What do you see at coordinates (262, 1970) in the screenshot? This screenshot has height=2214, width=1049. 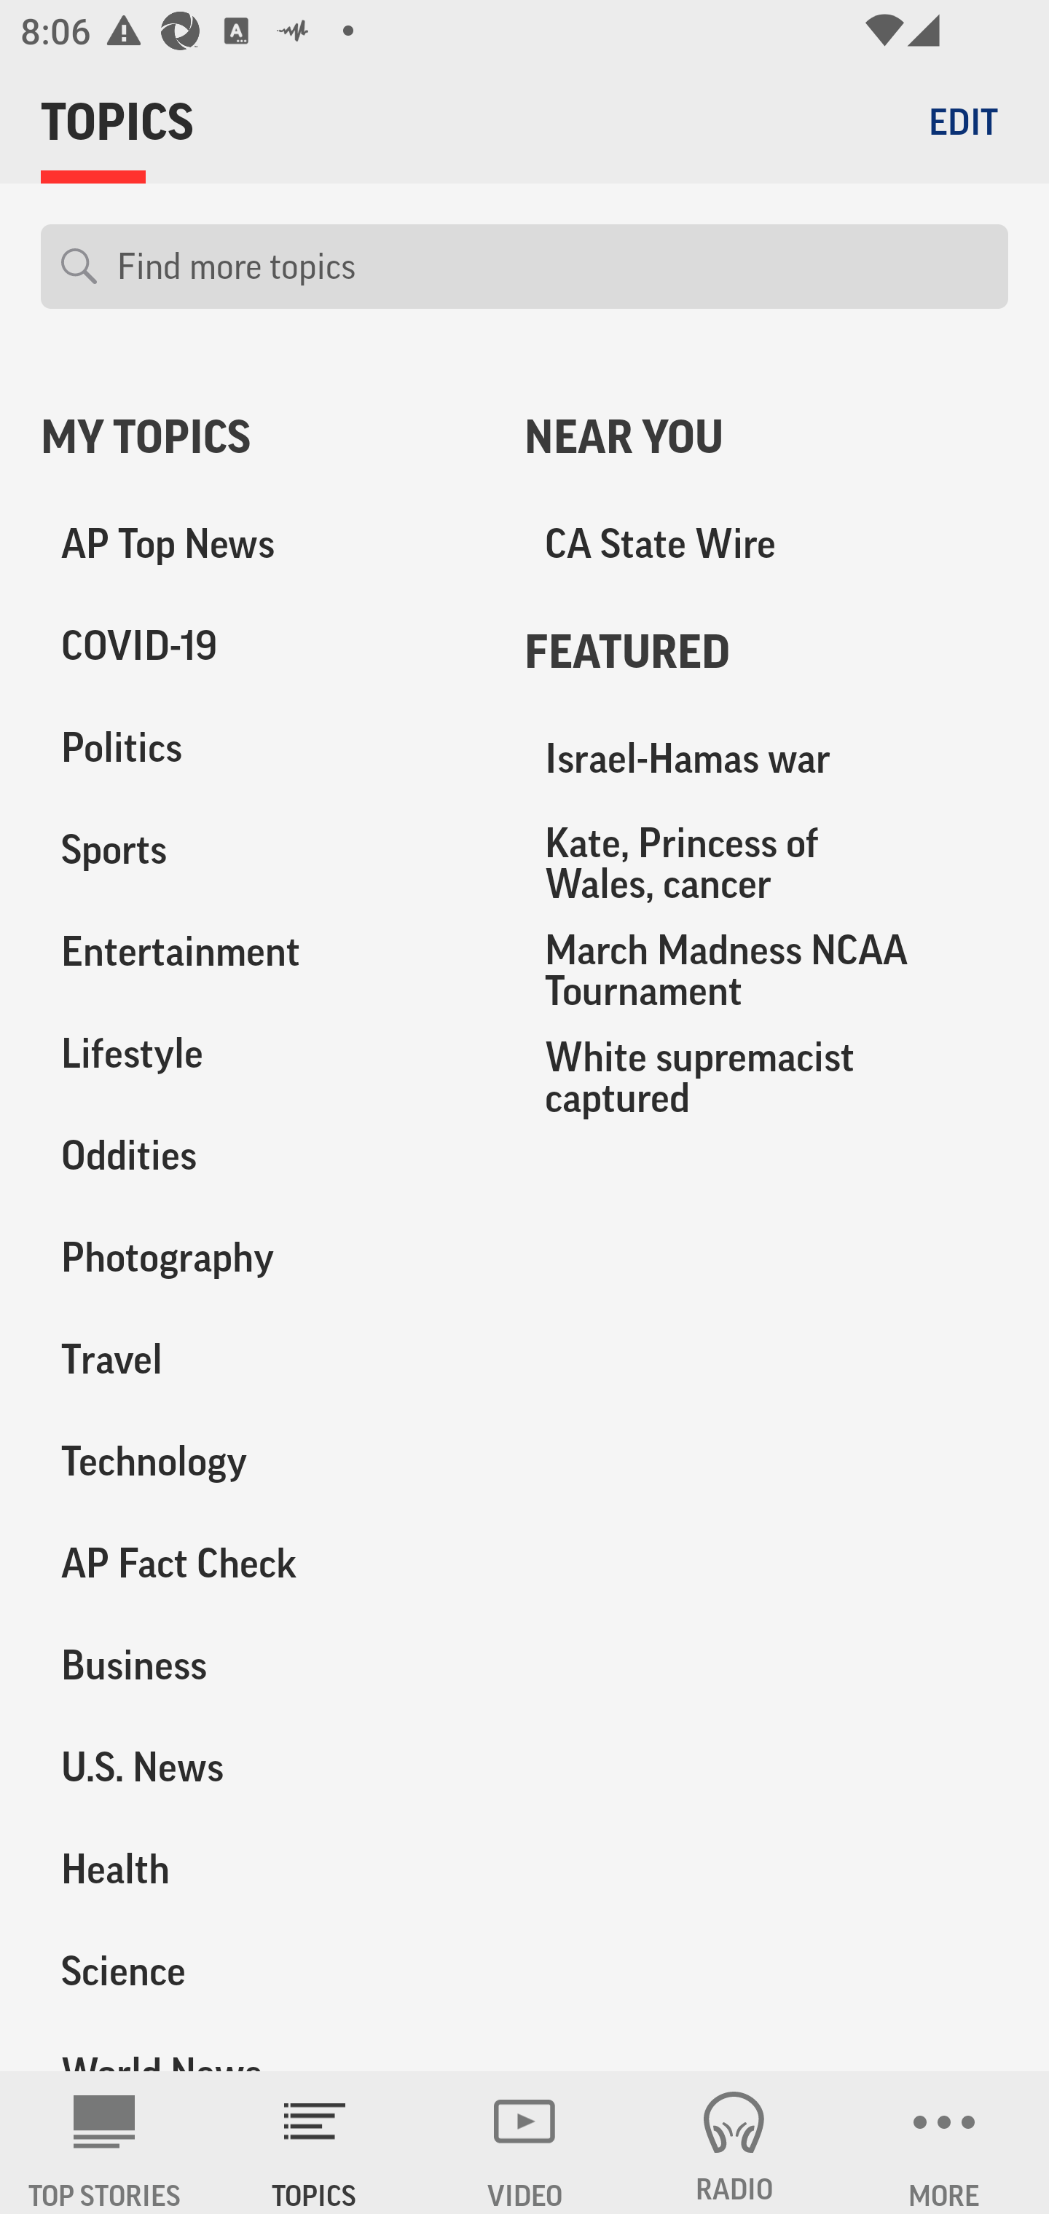 I see `Science` at bounding box center [262, 1970].